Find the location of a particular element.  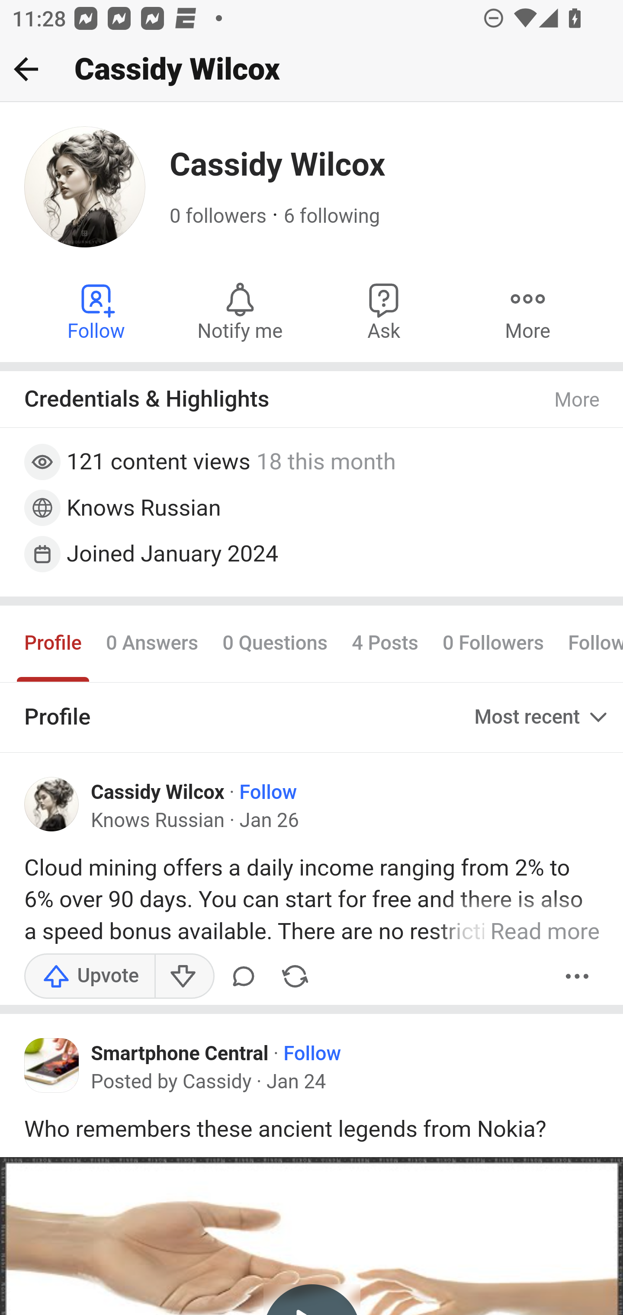

Ask is located at coordinates (384, 311).